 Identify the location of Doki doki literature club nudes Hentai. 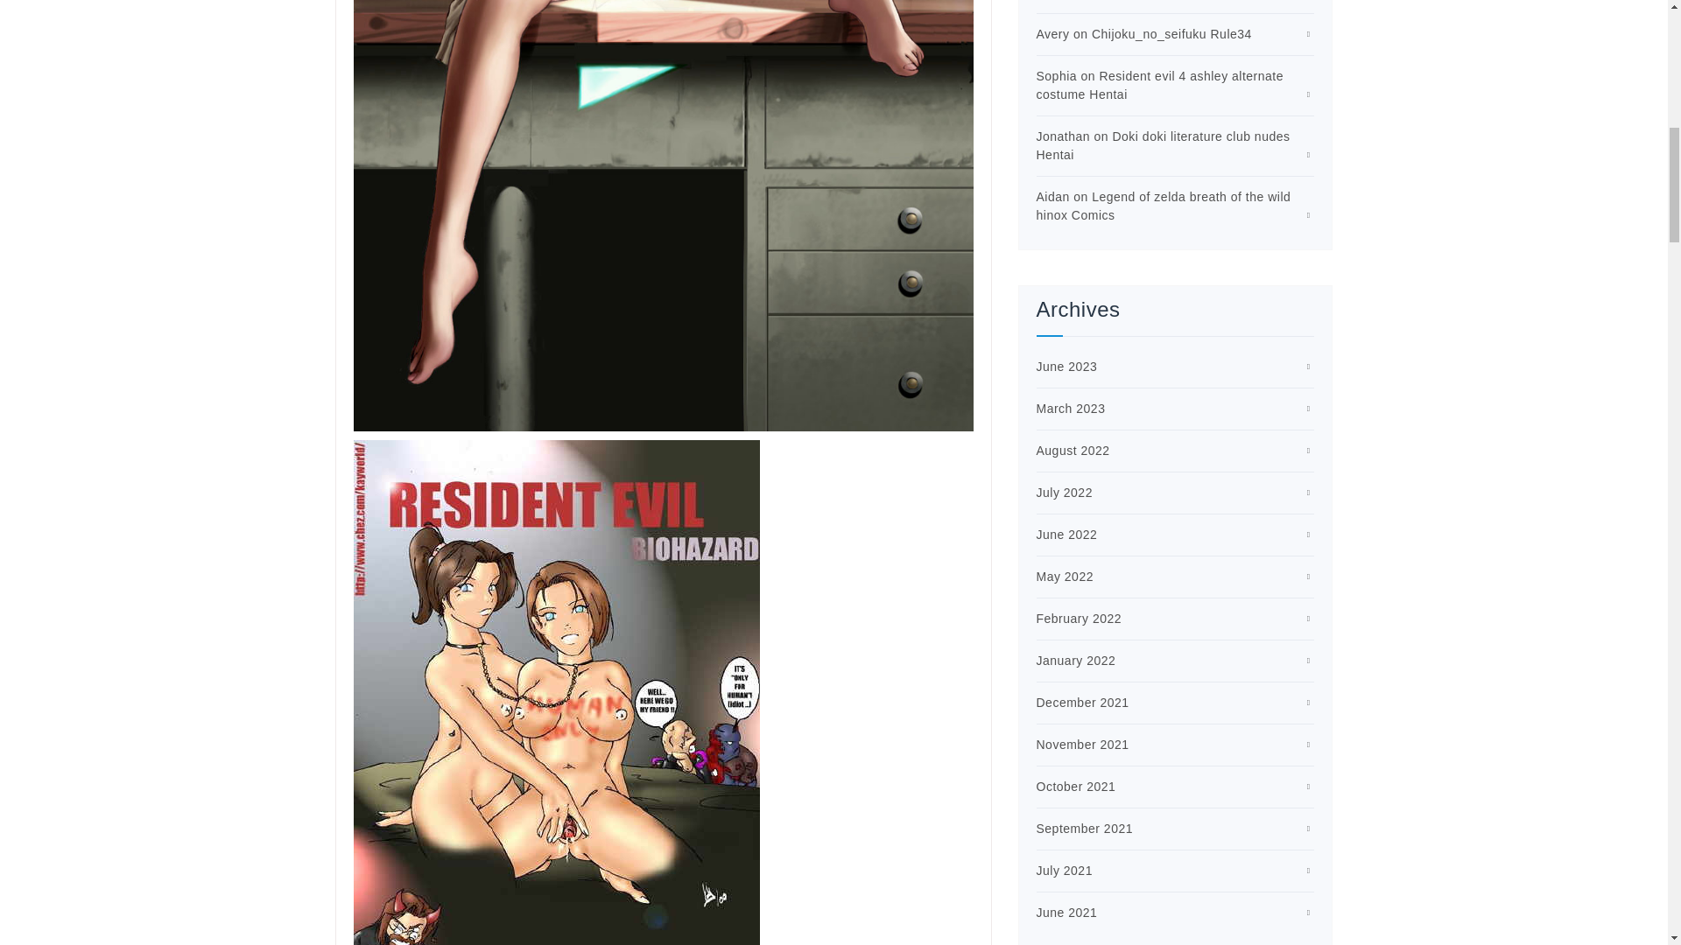
(1164, 145).